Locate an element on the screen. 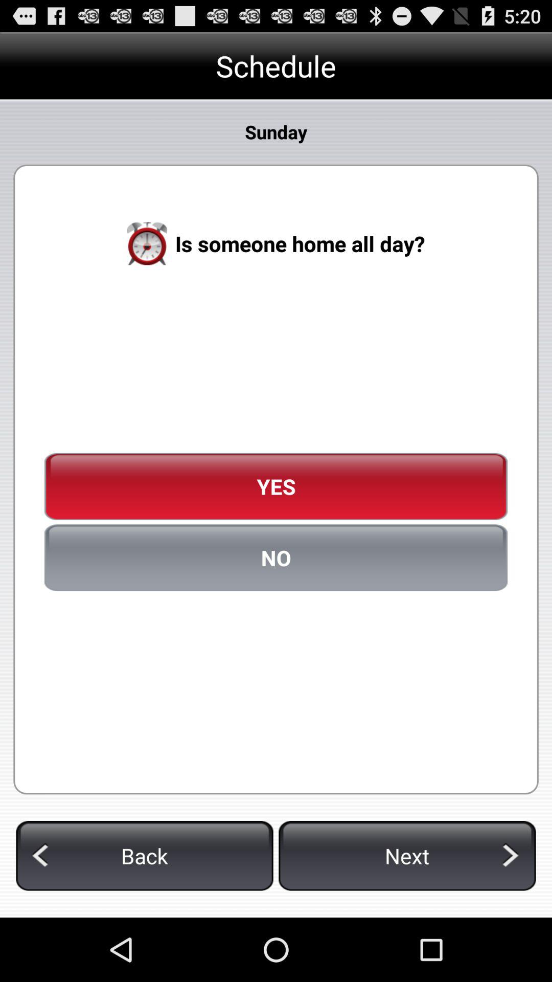 The height and width of the screenshot is (982, 552). tap the item above back button is located at coordinates (276, 557).